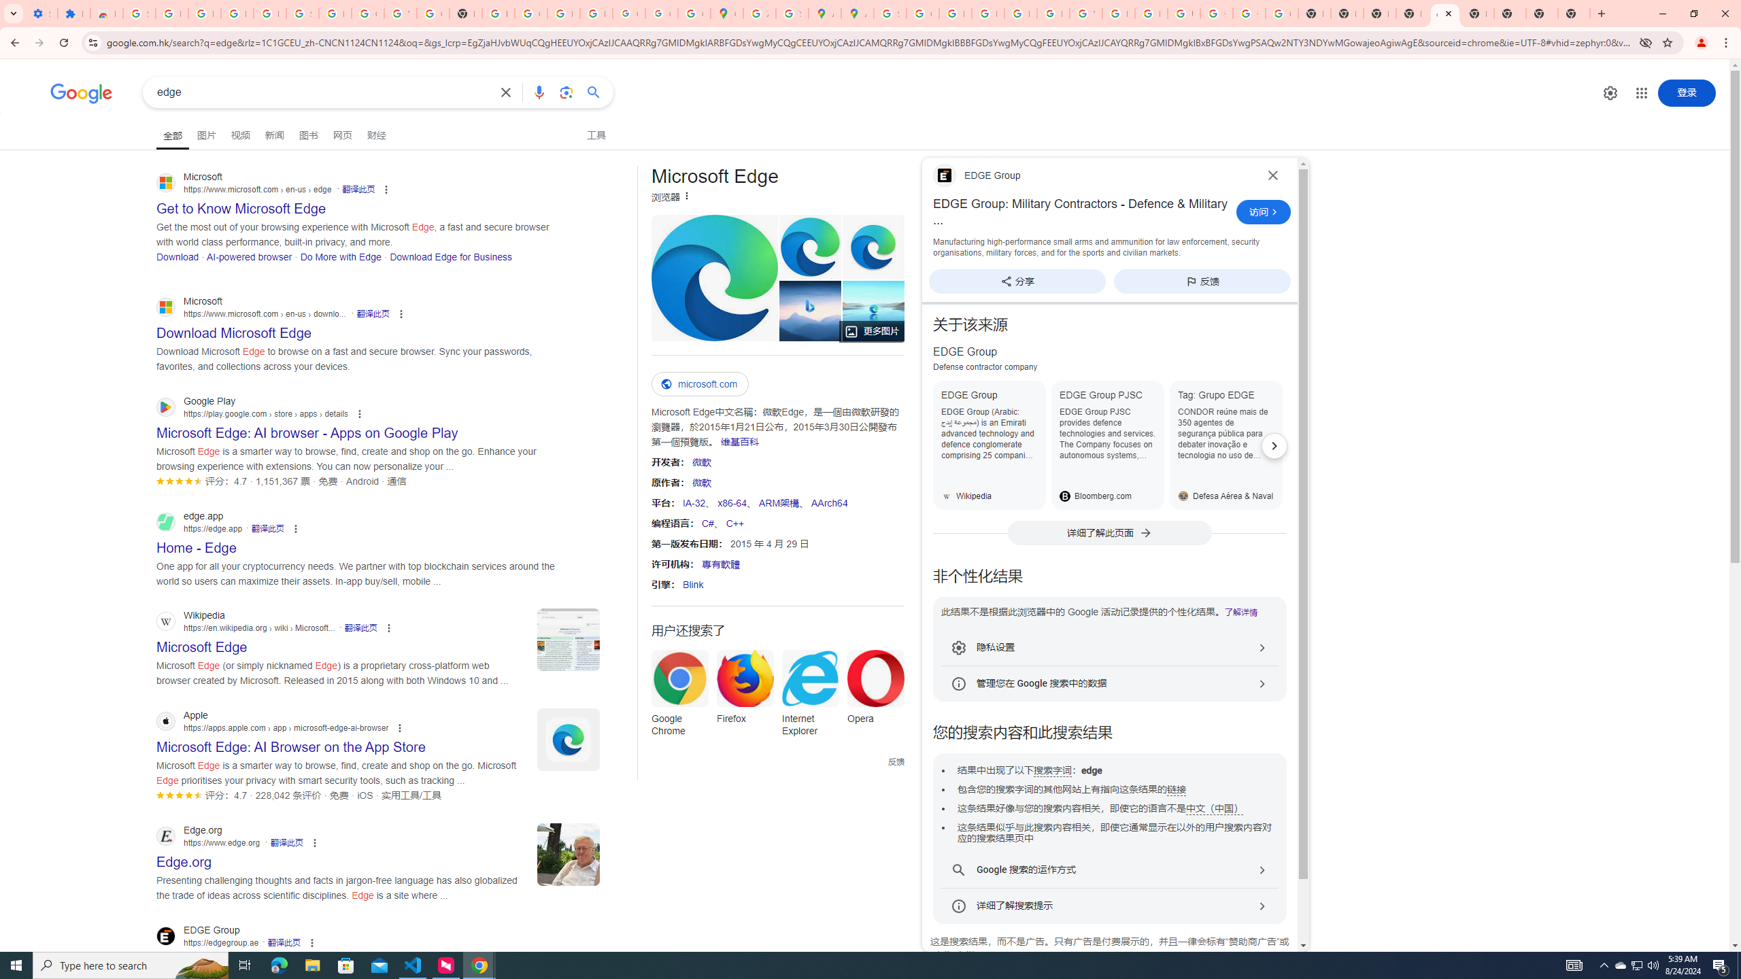 The width and height of the screenshot is (1741, 979). I want to click on EDGE Group PJSC, so click(1108, 445).